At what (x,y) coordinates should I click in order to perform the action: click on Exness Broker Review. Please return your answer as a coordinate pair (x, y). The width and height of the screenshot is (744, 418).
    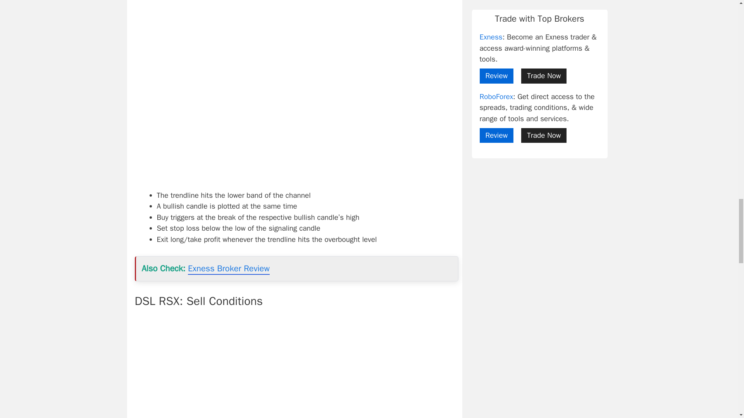
    Looking at the image, I should click on (229, 269).